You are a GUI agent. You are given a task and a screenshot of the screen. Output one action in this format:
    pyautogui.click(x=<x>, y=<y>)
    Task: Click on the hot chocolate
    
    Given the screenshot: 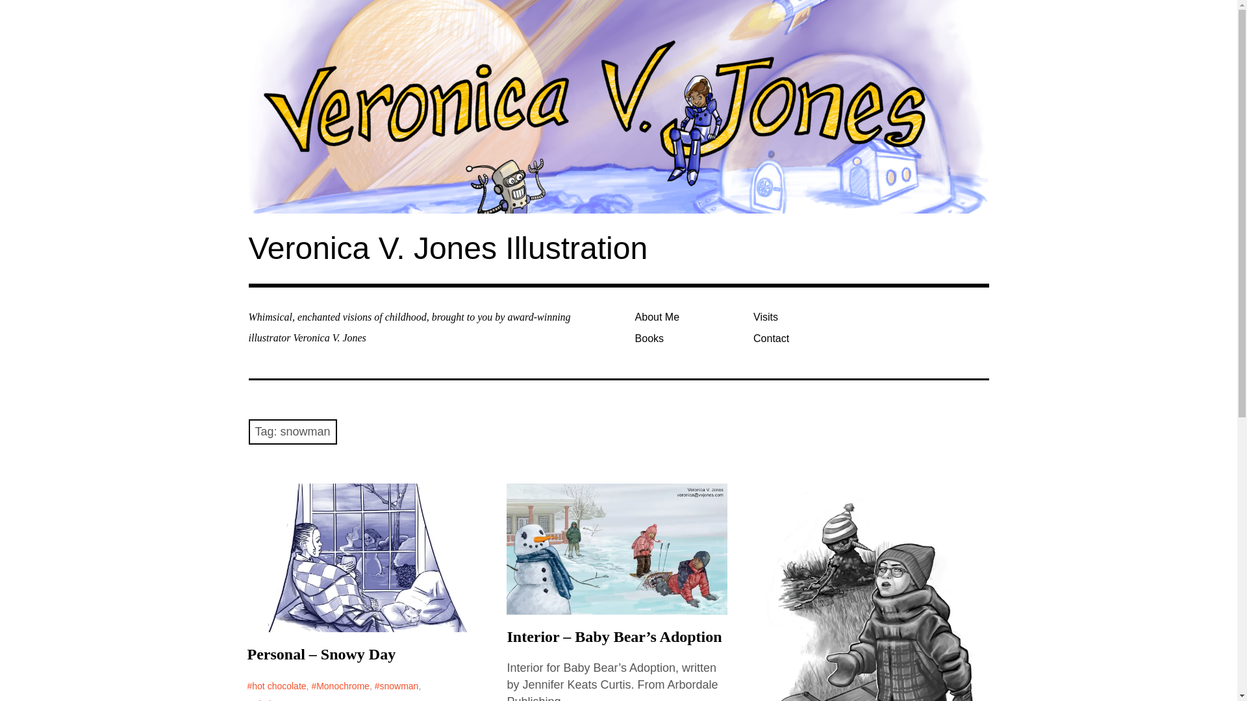 What is the action you would take?
    pyautogui.click(x=276, y=686)
    